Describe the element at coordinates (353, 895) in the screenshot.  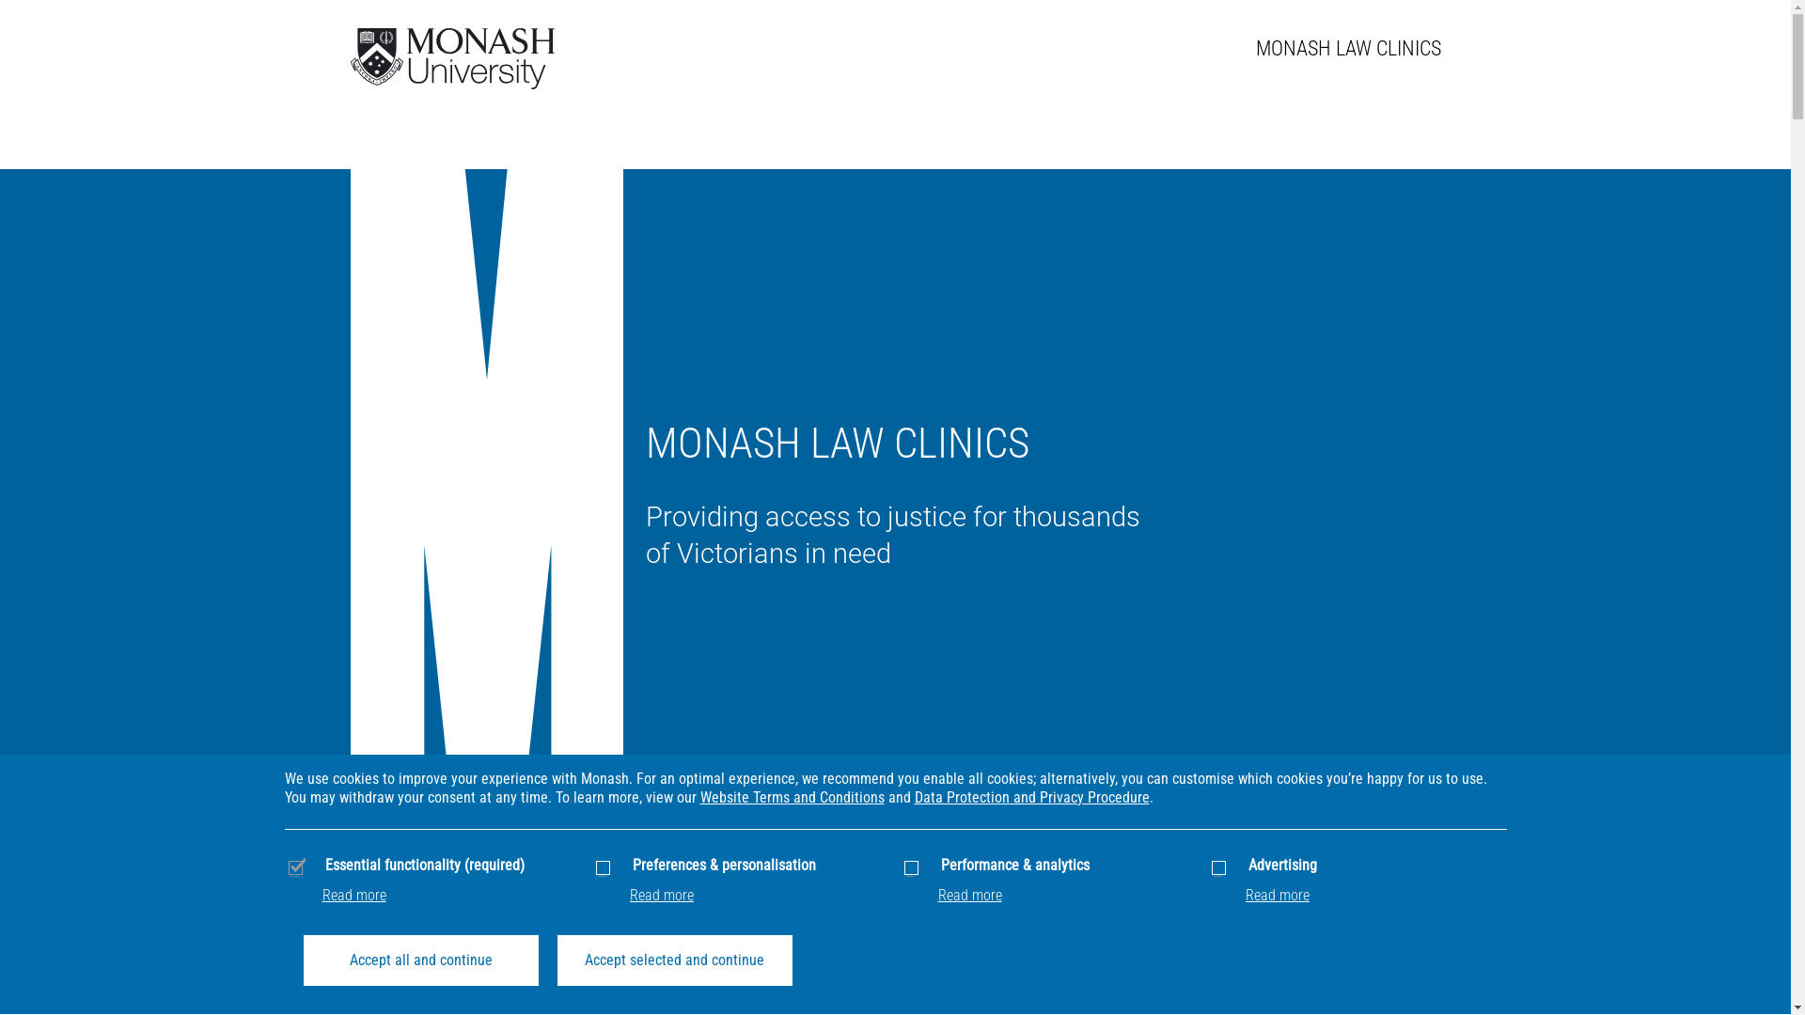
I see `Read more` at that location.